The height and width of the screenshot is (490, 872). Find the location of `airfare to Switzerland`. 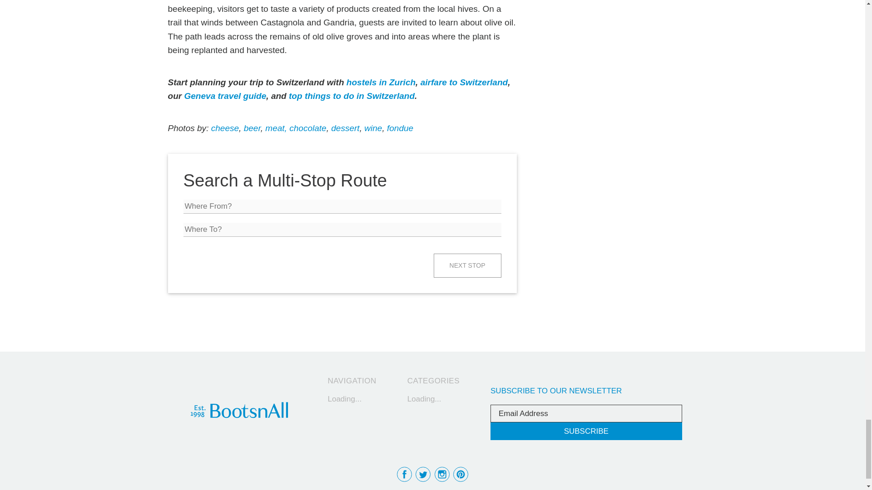

airfare to Switzerland is located at coordinates (464, 82).